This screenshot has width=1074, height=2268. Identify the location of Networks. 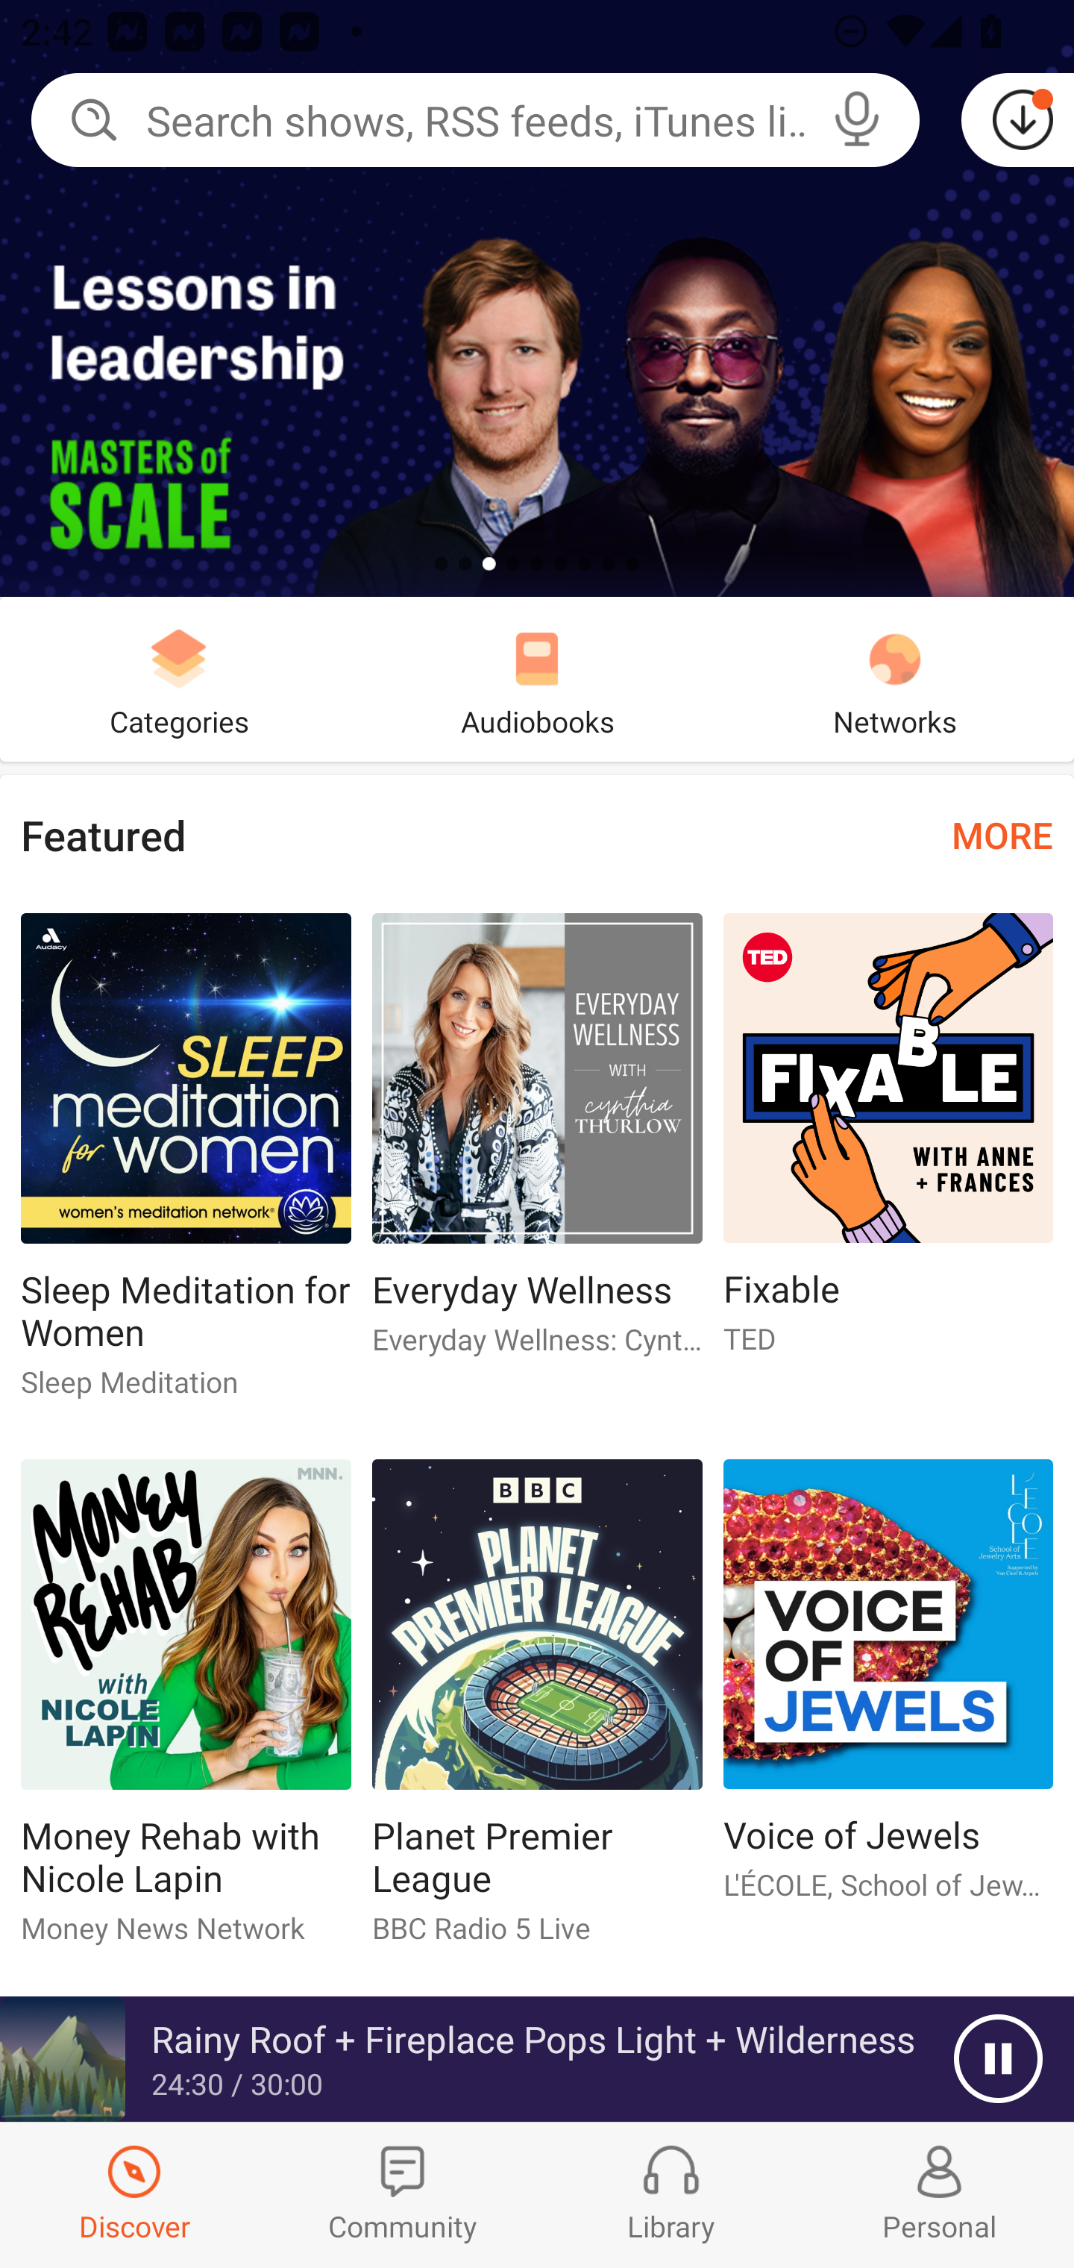
(895, 679).